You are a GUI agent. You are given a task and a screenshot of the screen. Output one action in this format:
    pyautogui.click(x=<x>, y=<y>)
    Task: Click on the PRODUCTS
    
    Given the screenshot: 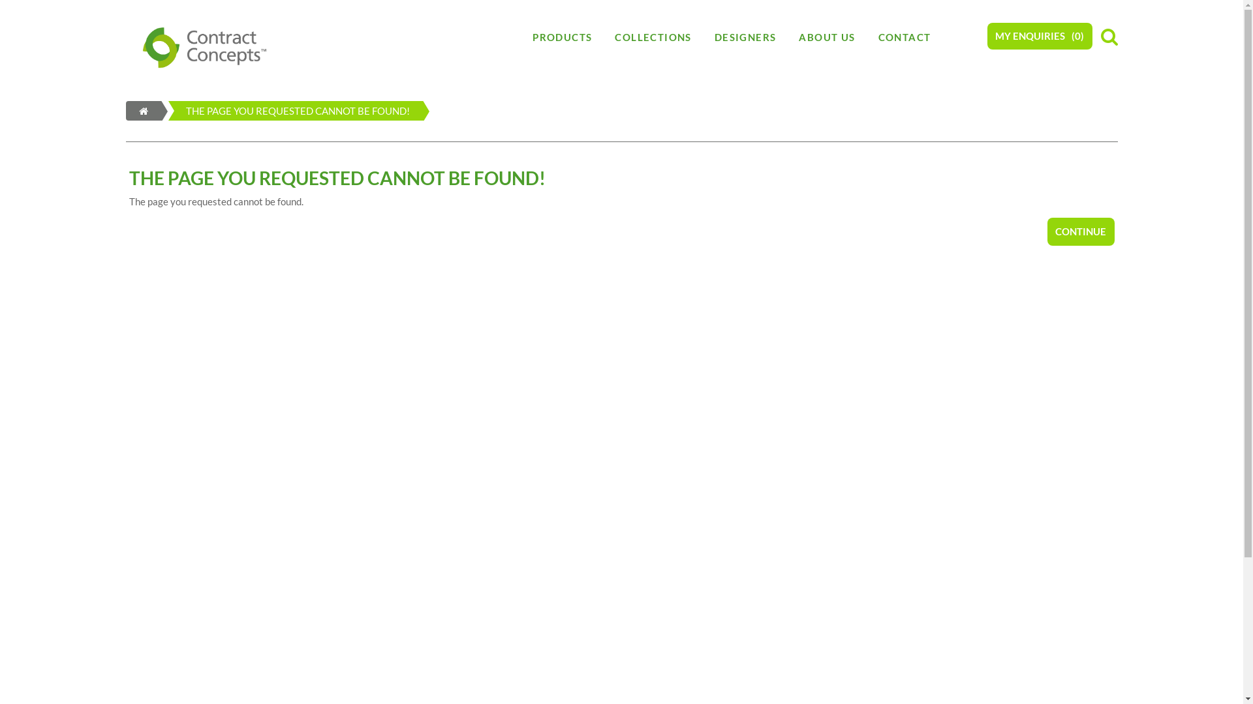 What is the action you would take?
    pyautogui.click(x=563, y=37)
    